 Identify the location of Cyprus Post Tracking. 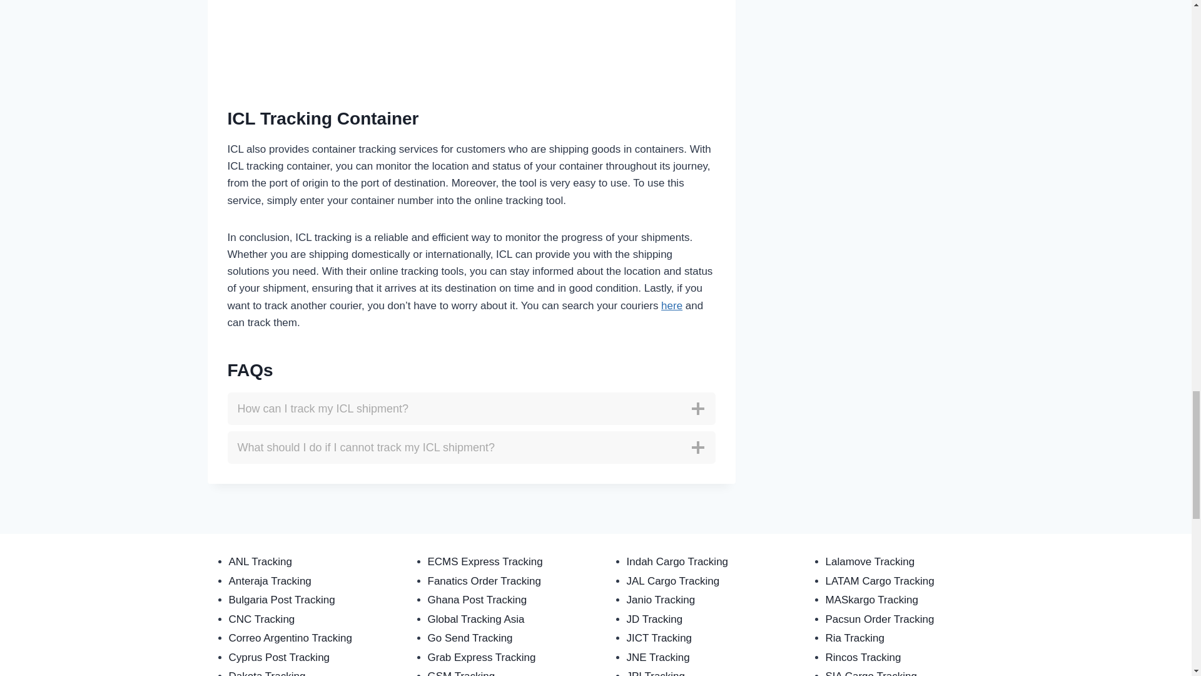
(280, 657).